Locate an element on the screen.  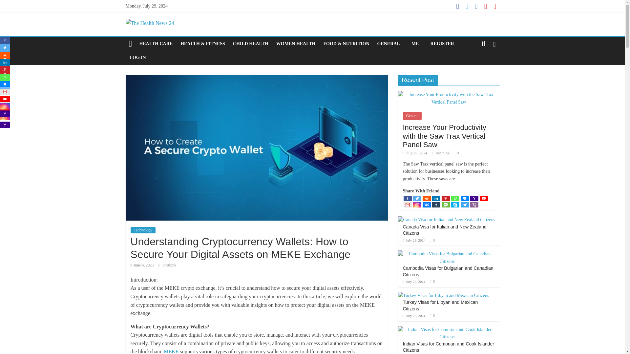
REGISTER is located at coordinates (442, 44).